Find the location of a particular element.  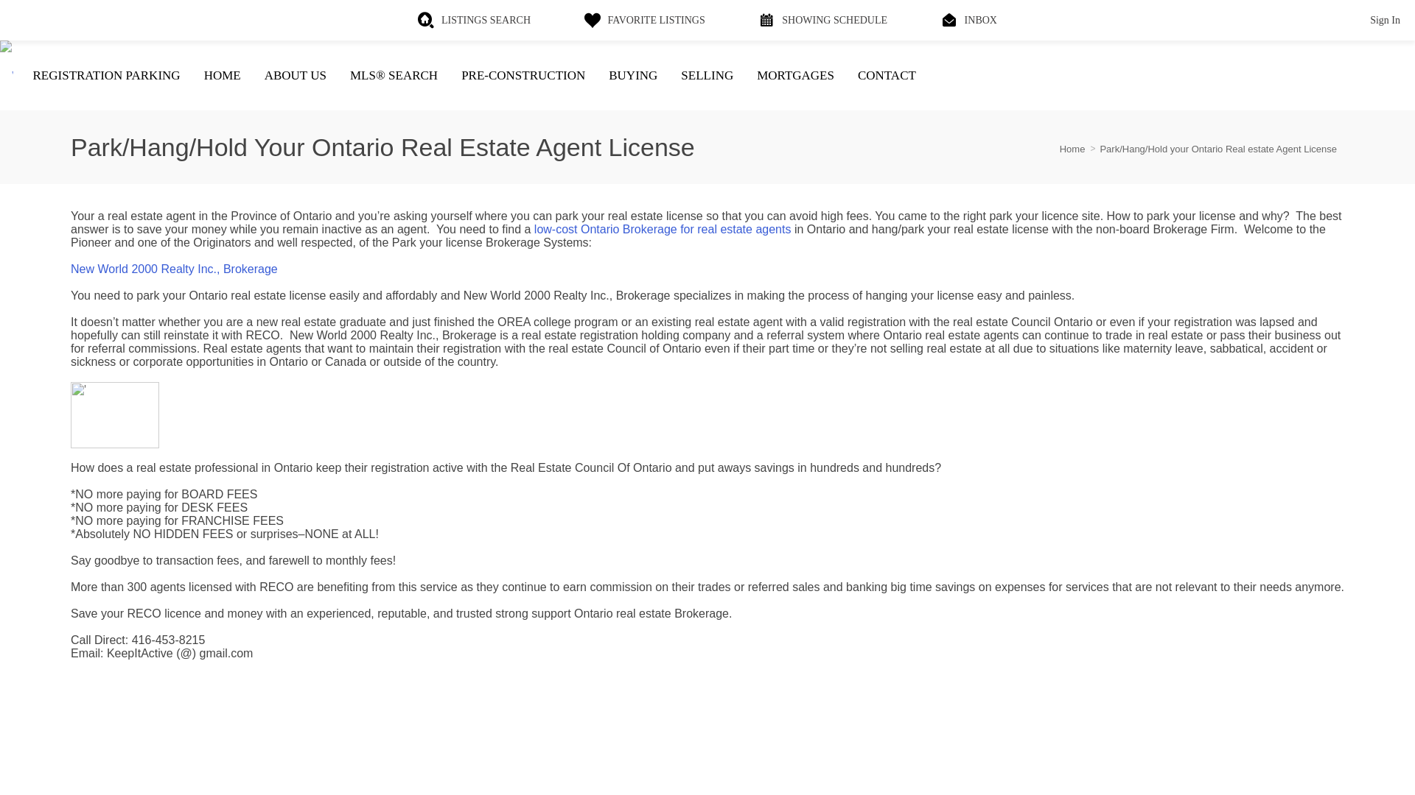

low-cost Ontario Brokerage for real estate agents is located at coordinates (663, 229).